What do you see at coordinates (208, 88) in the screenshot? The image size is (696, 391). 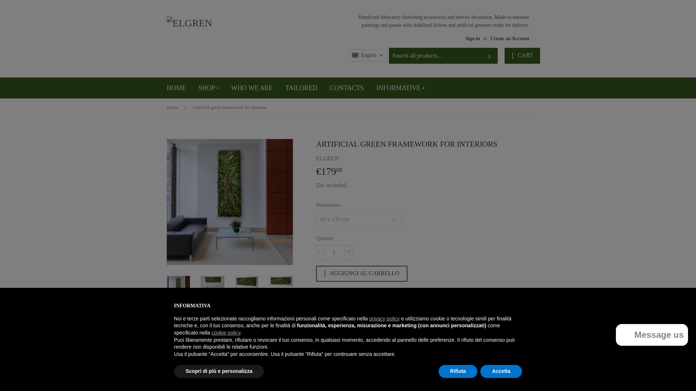 I see `SHOP` at bounding box center [208, 88].